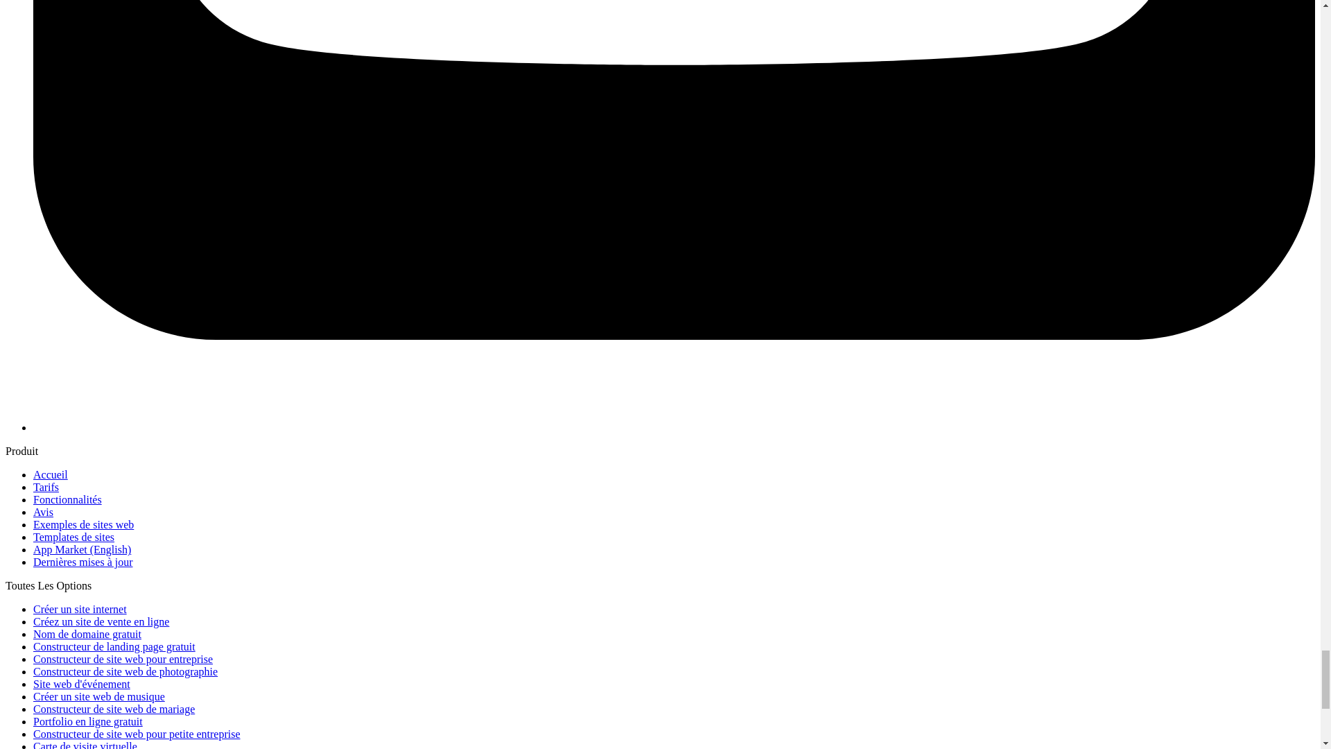 The image size is (1331, 749). I want to click on Avis, so click(43, 512).